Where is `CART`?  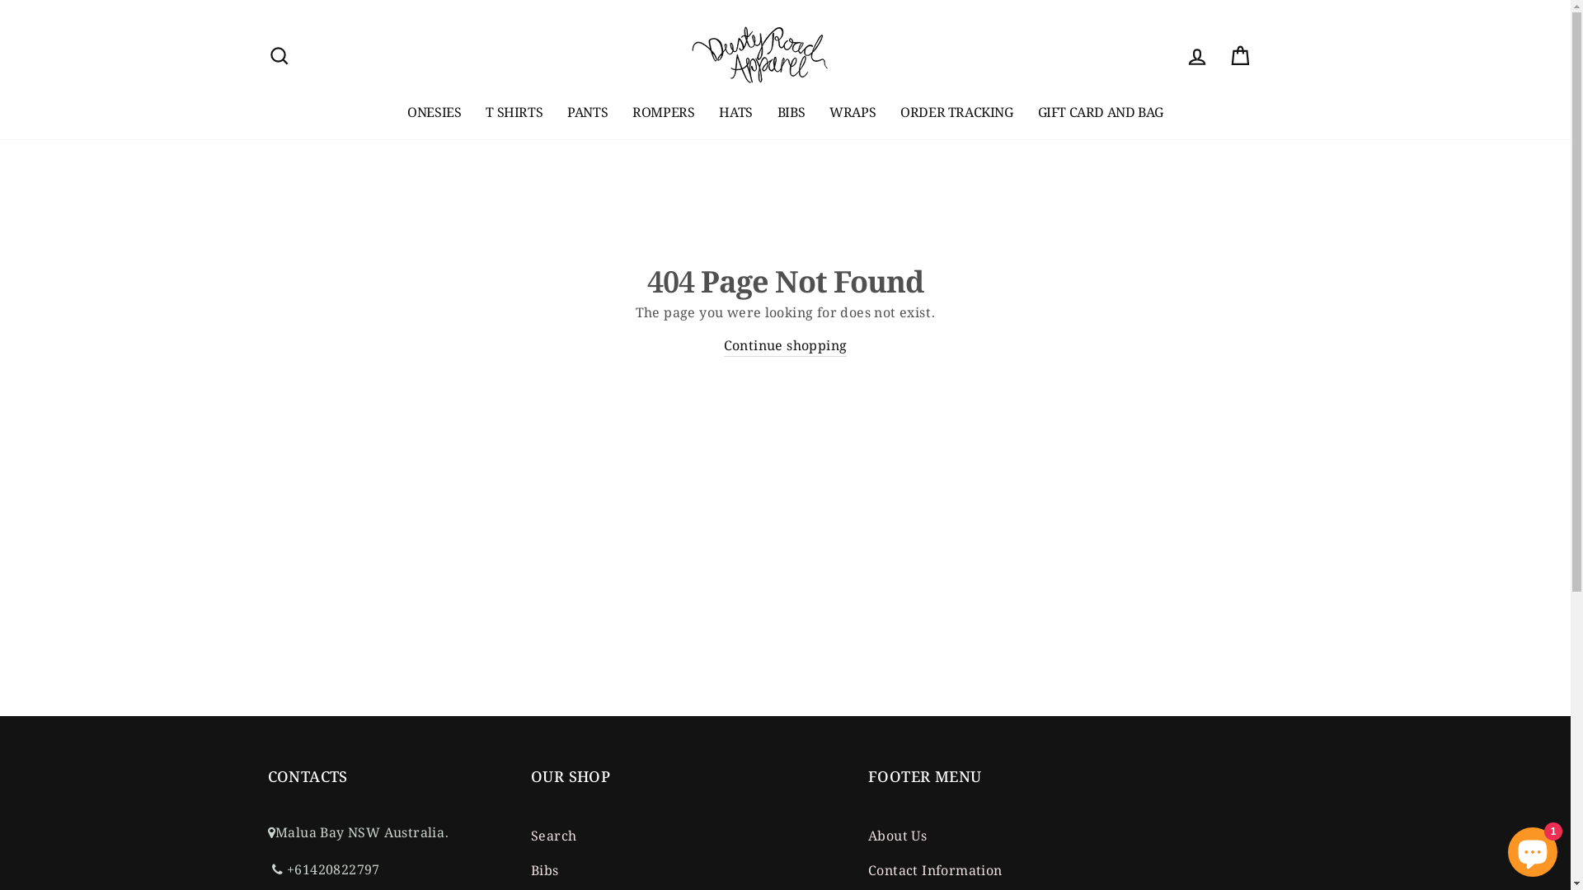
CART is located at coordinates (1240, 56).